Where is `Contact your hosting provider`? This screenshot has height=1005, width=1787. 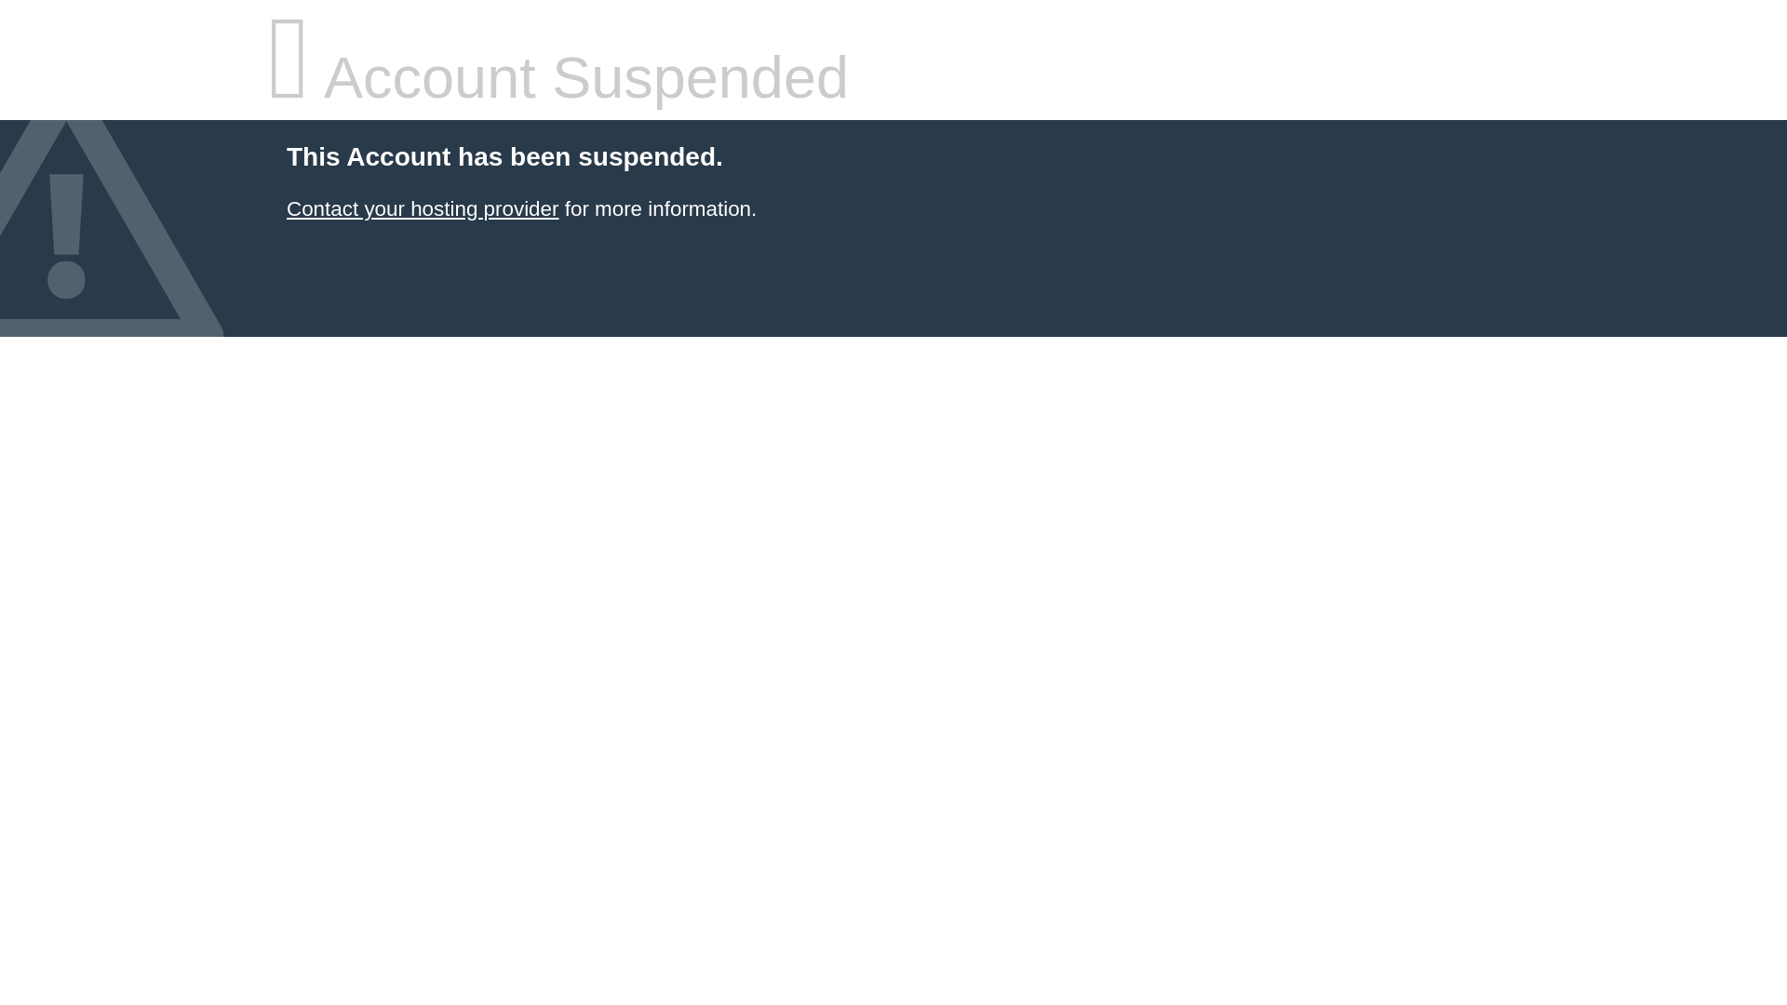
Contact your hosting provider is located at coordinates (422, 208).